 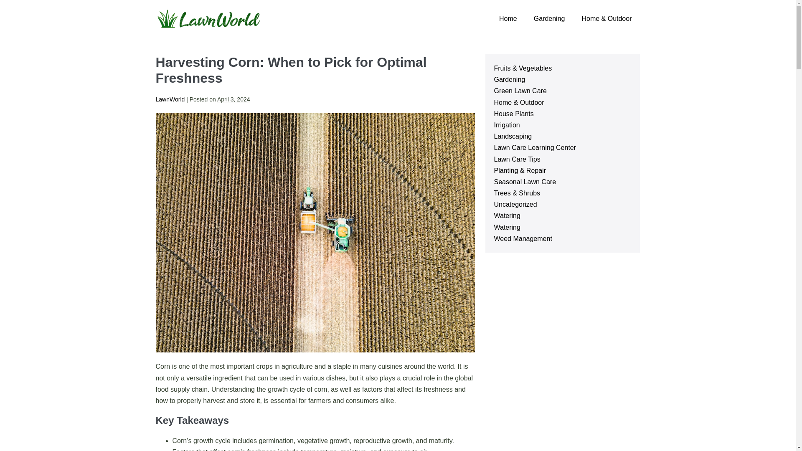 I want to click on Lawn Care Learning Center, so click(x=535, y=147).